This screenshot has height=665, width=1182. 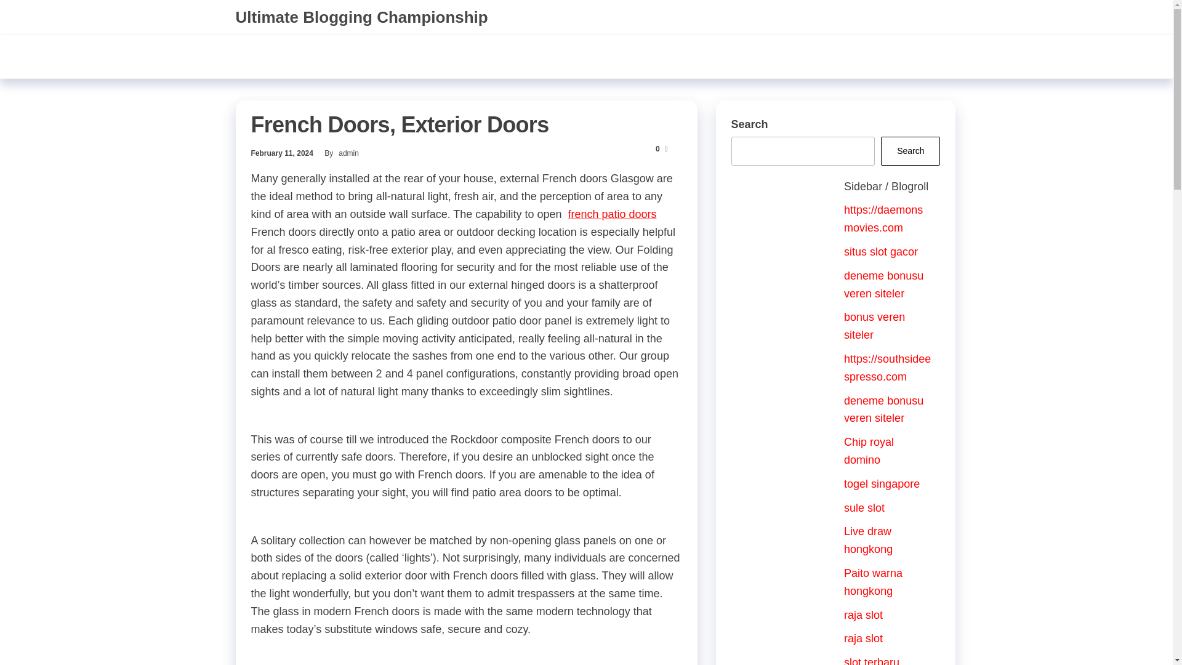 What do you see at coordinates (361, 17) in the screenshot?
I see `Ultimate Blogging Championship` at bounding box center [361, 17].